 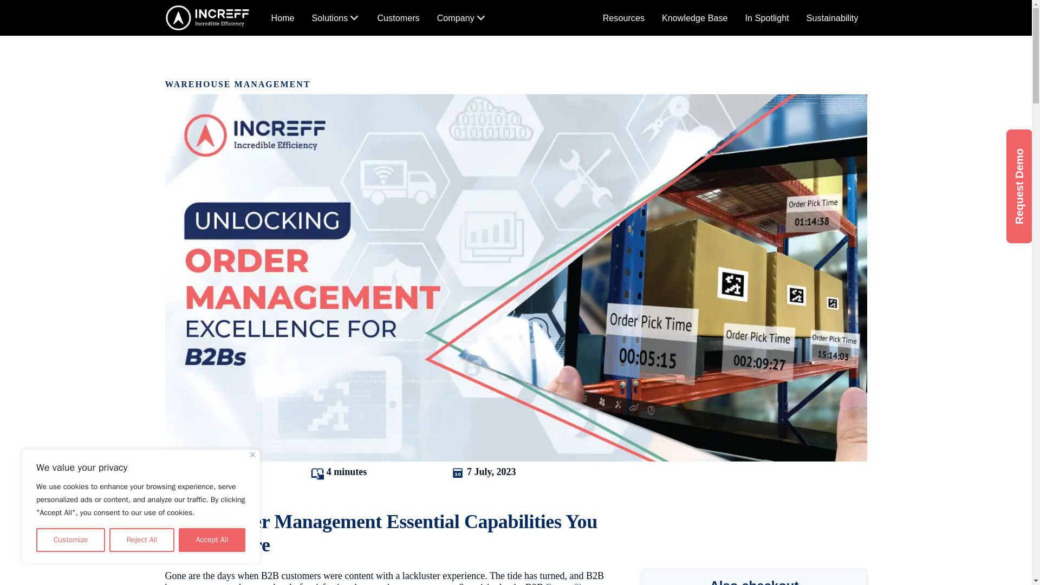 What do you see at coordinates (70, 540) in the screenshot?
I see `Customize` at bounding box center [70, 540].